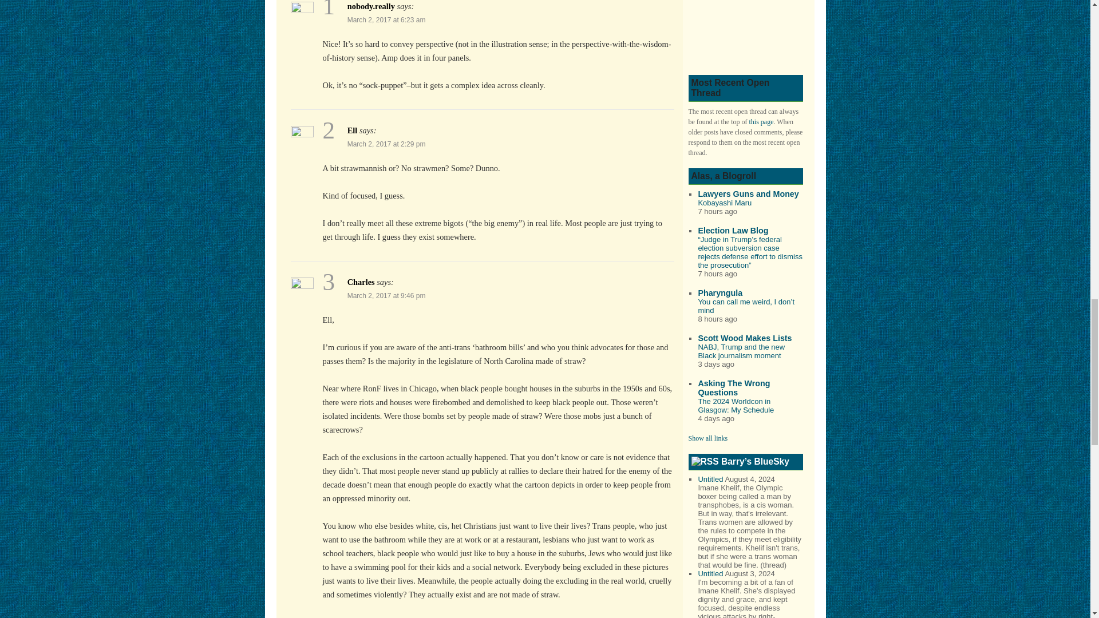  Describe the element at coordinates (386, 144) in the screenshot. I see `March 2, 2017 at 2:29 pm` at that location.